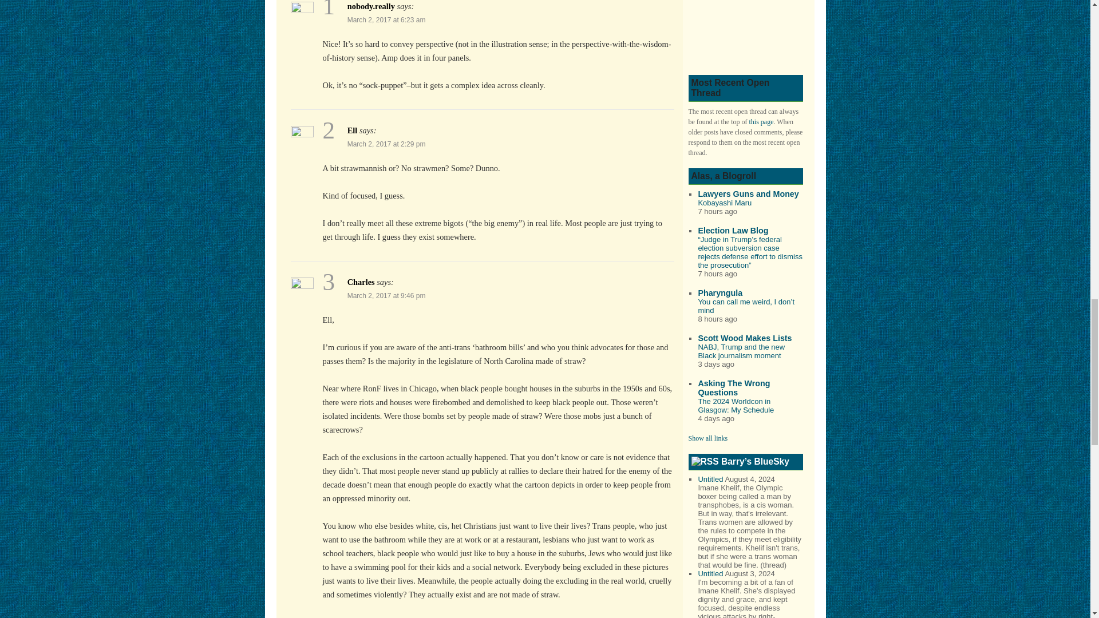  Describe the element at coordinates (386, 144) in the screenshot. I see `March 2, 2017 at 2:29 pm` at that location.